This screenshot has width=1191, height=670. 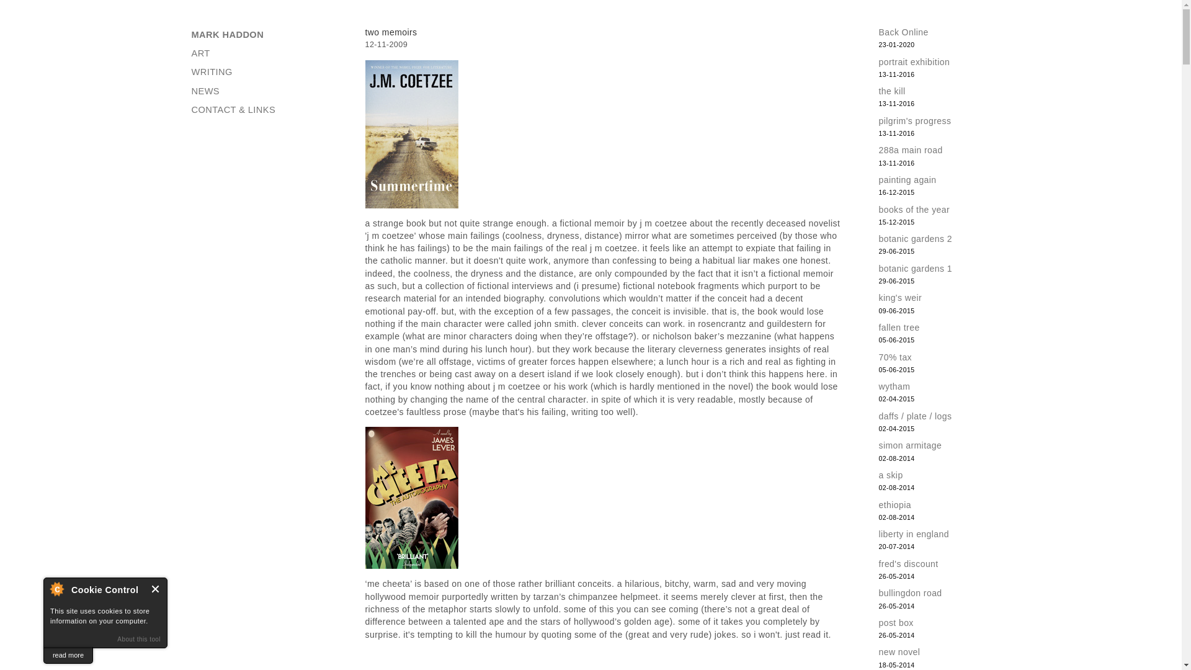 I want to click on About this tool, so click(x=139, y=639).